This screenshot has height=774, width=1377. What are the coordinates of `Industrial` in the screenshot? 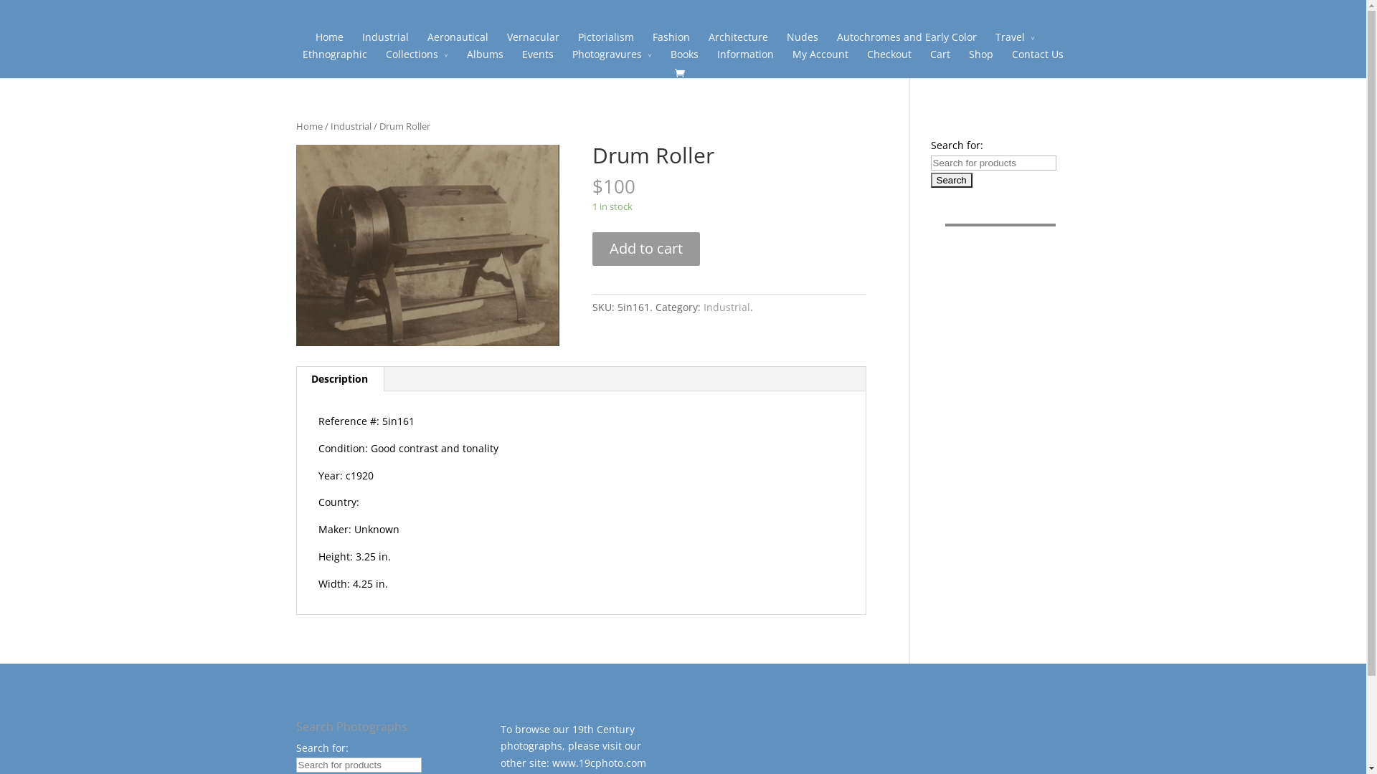 It's located at (350, 126).